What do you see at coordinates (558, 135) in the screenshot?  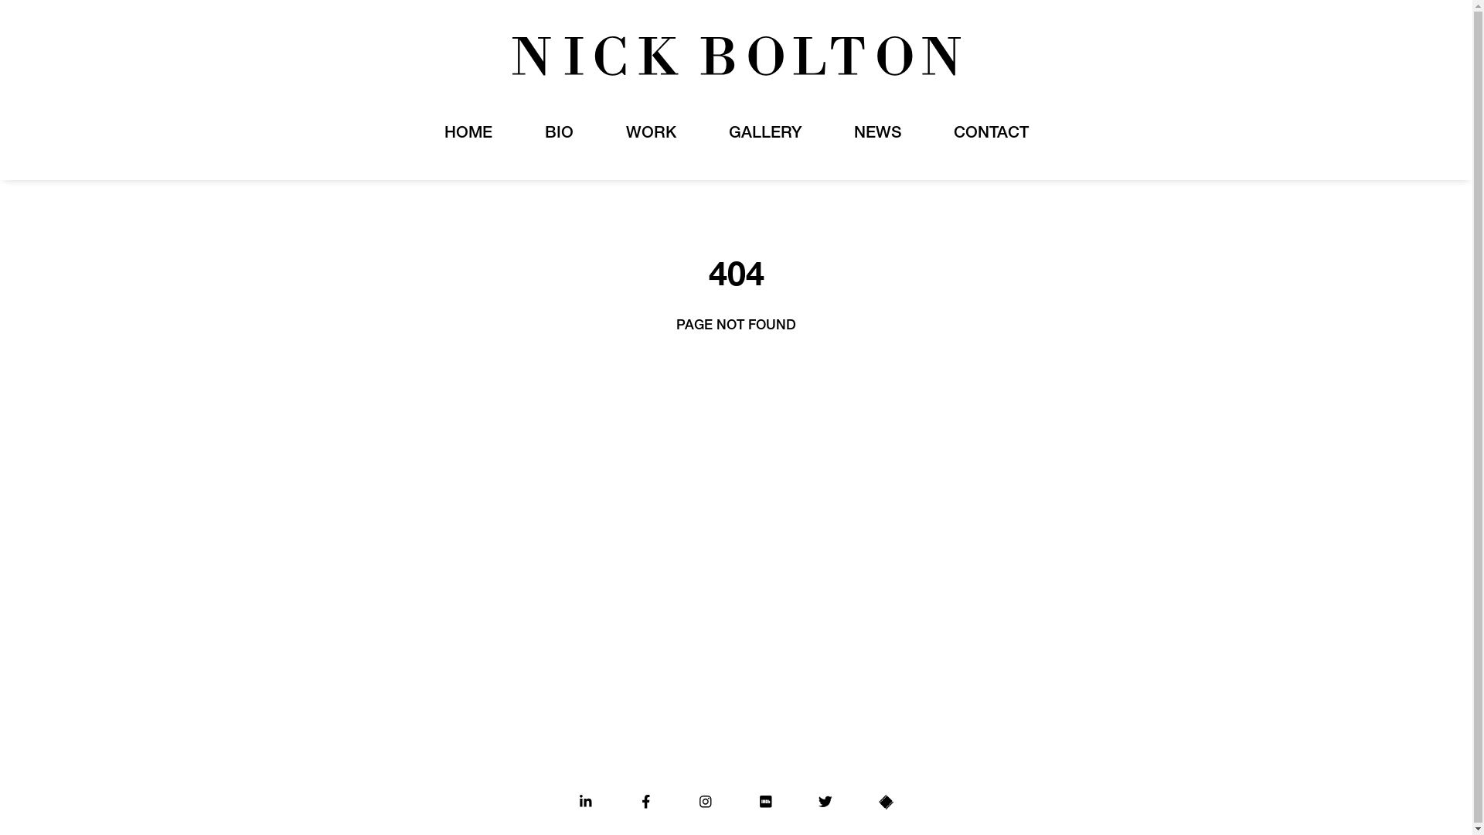 I see `BIO` at bounding box center [558, 135].